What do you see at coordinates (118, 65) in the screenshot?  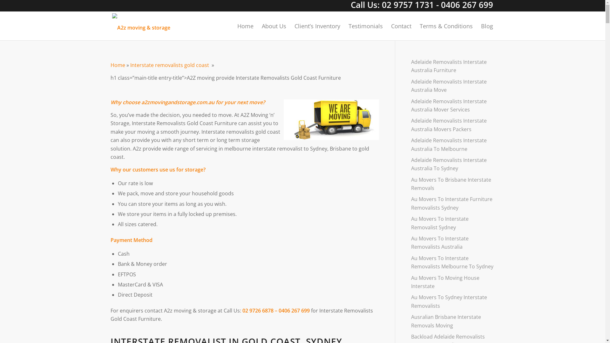 I see `Home` at bounding box center [118, 65].